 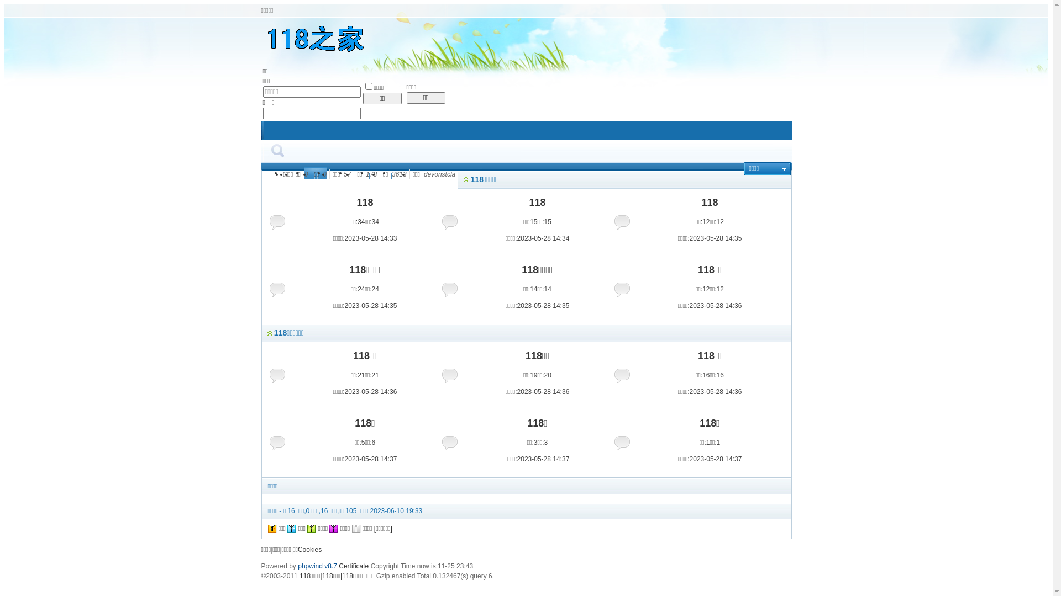 I want to click on 3613, so click(x=399, y=174).